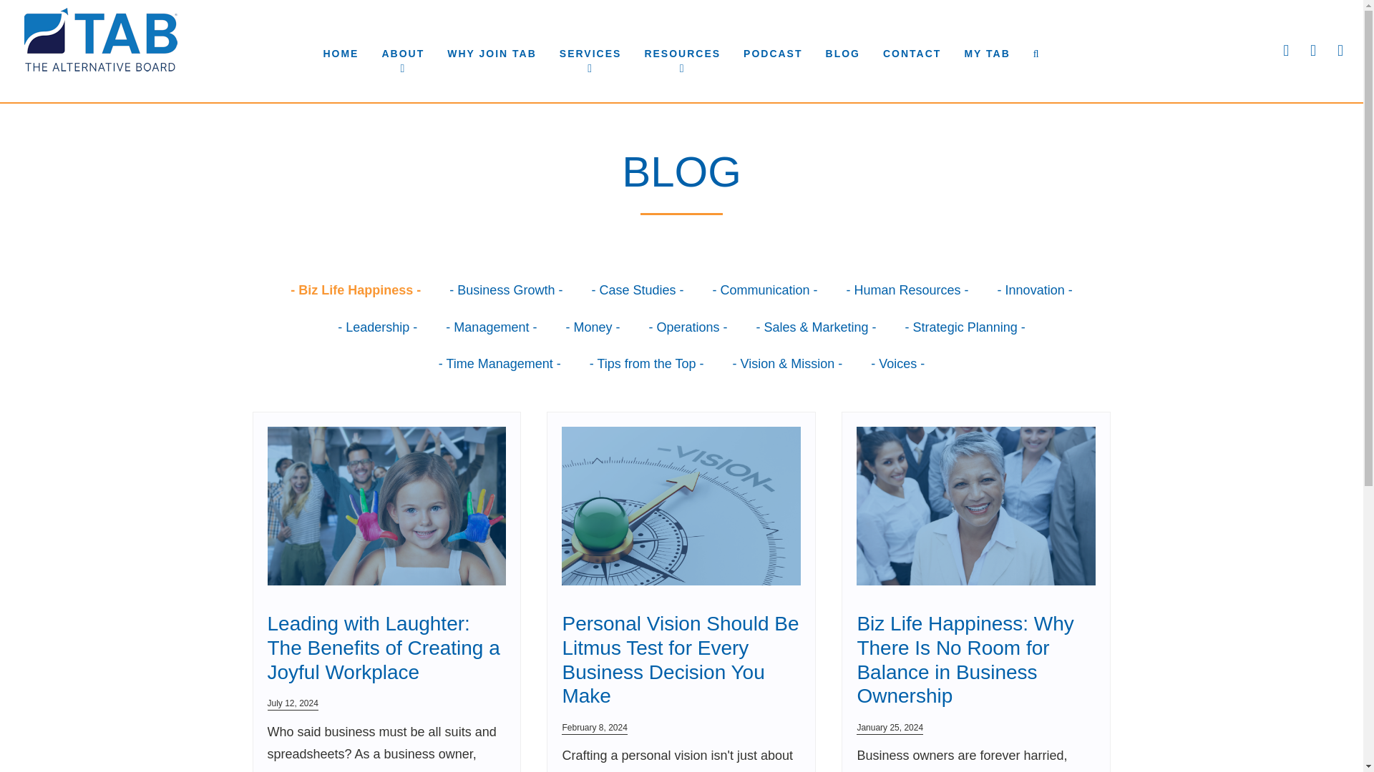  Describe the element at coordinates (492, 54) in the screenshot. I see `WHY JOIN TAB` at that location.